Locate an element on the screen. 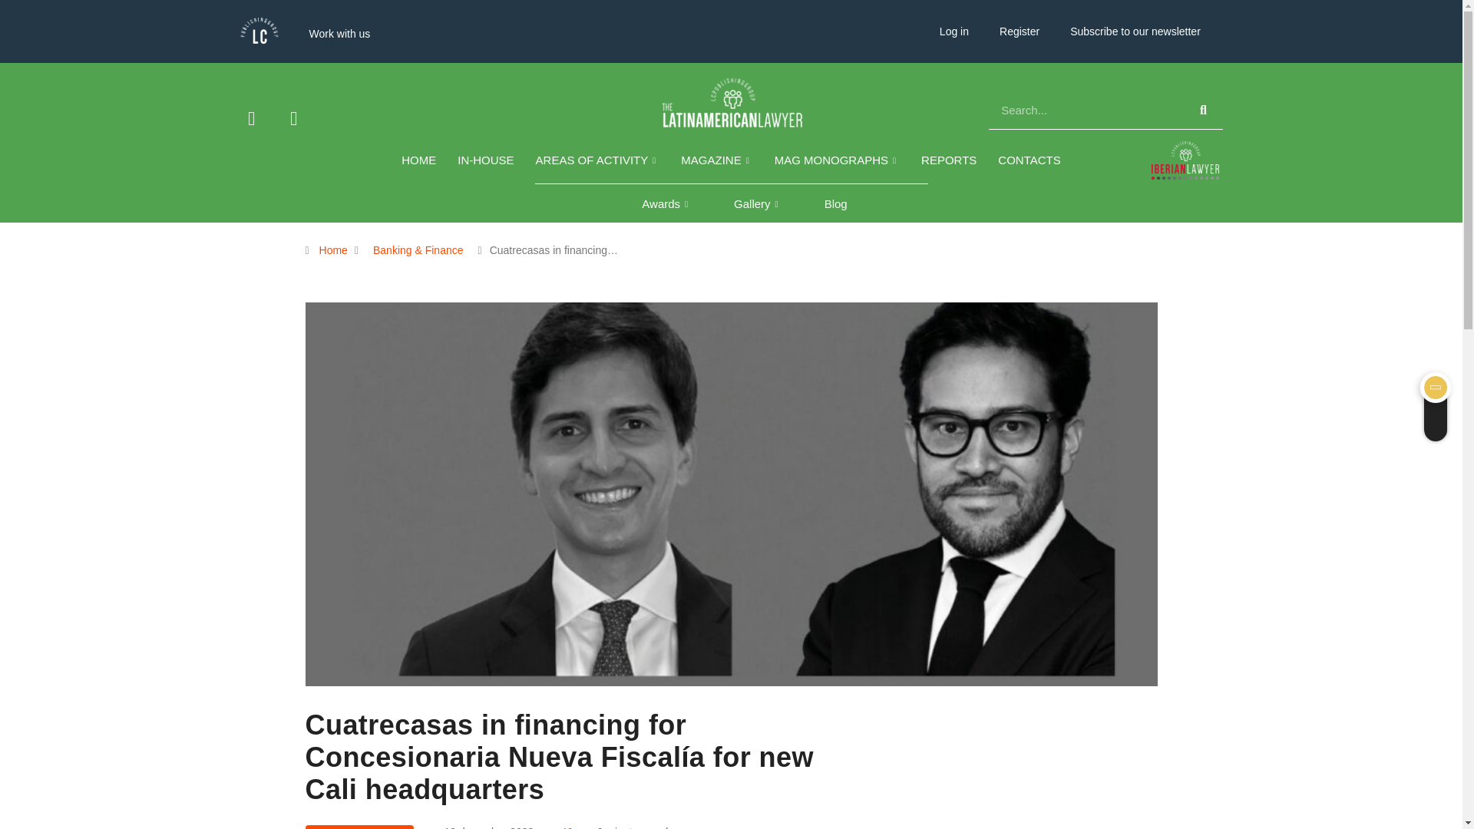 This screenshot has width=1474, height=829. HOME is located at coordinates (418, 160).